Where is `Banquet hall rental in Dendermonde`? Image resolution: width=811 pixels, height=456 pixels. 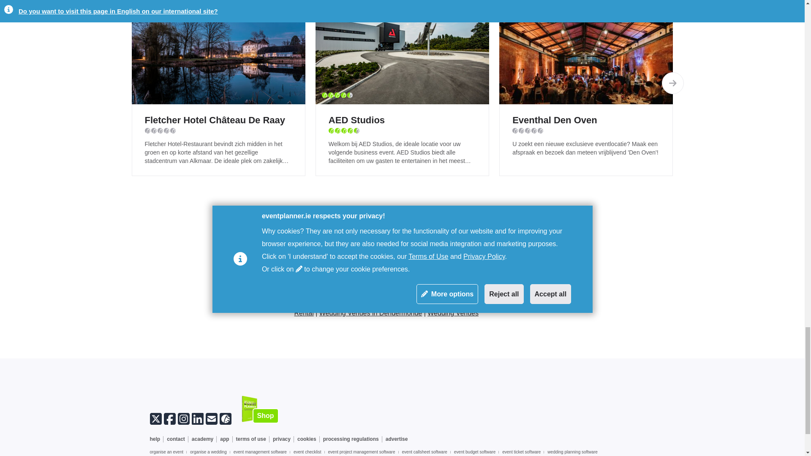 Banquet hall rental in Dendermonde is located at coordinates (348, 291).